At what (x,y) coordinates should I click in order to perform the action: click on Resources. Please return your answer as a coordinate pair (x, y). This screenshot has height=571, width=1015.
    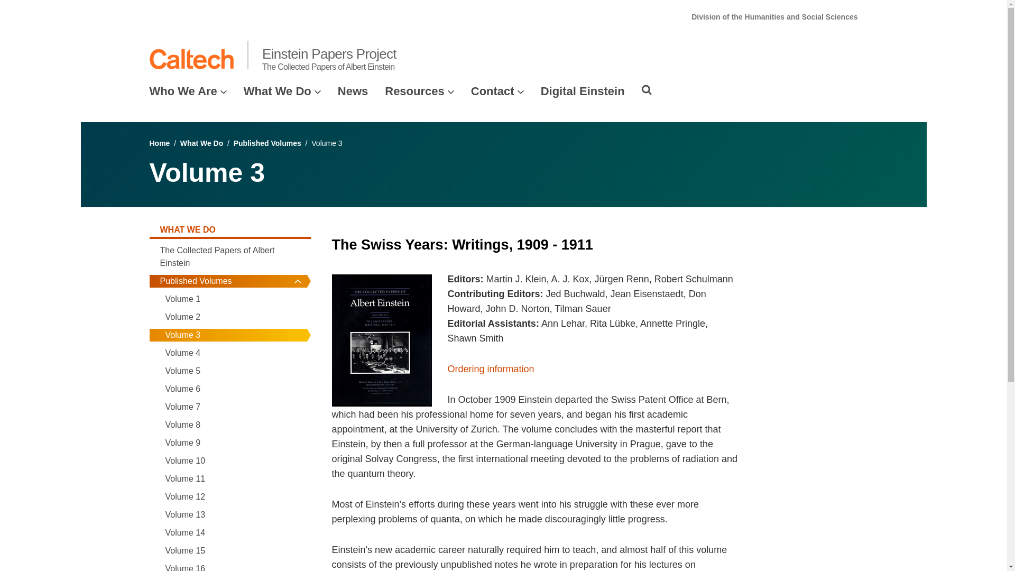
    Looking at the image, I should click on (414, 91).